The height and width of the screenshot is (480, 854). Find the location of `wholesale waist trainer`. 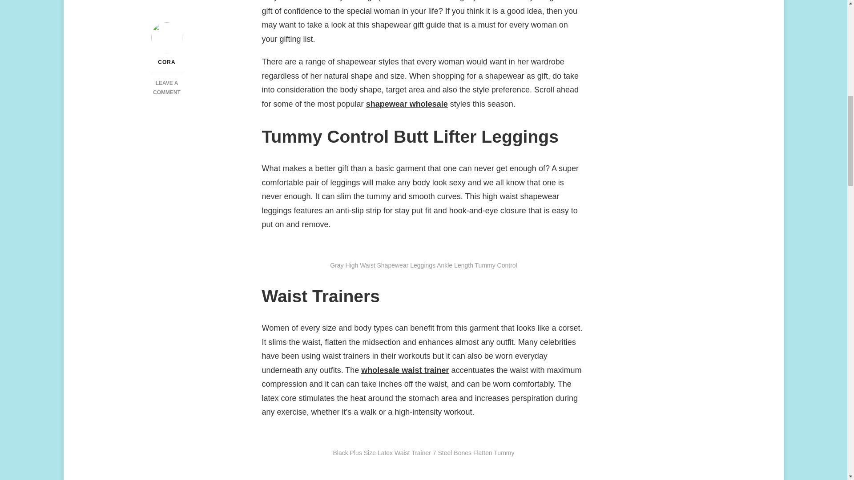

wholesale waist trainer is located at coordinates (166, 17).